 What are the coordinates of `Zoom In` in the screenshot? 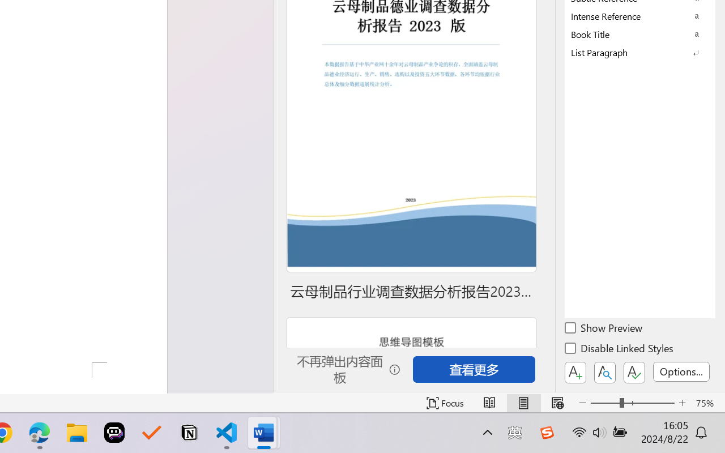 It's located at (682, 403).